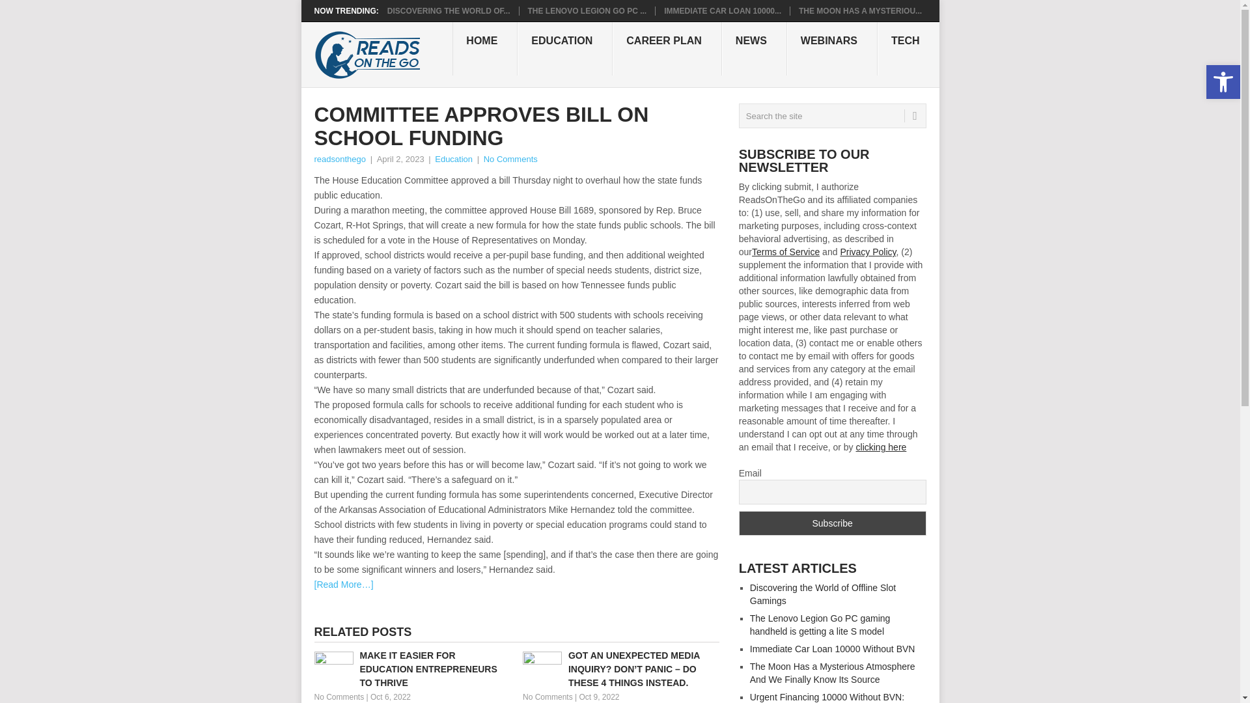 The image size is (1250, 703). I want to click on Make it easier for education entrepreneurs to thrive, so click(411, 669).